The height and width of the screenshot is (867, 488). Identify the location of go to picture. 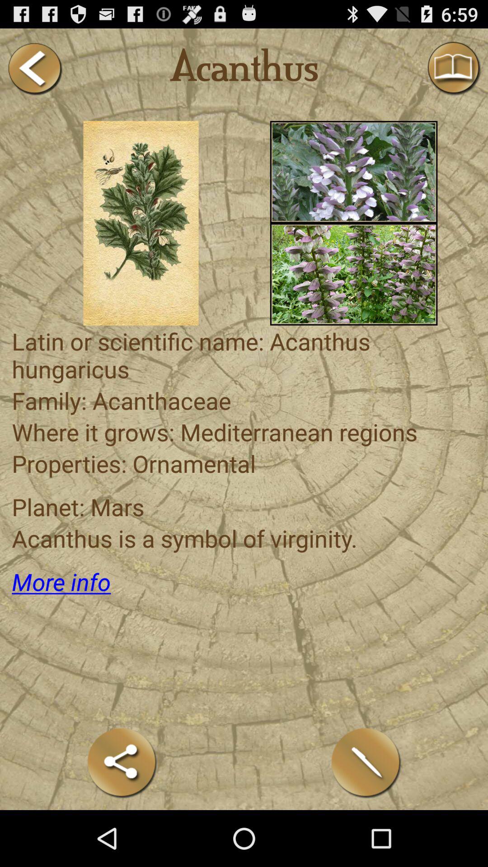
(353, 274).